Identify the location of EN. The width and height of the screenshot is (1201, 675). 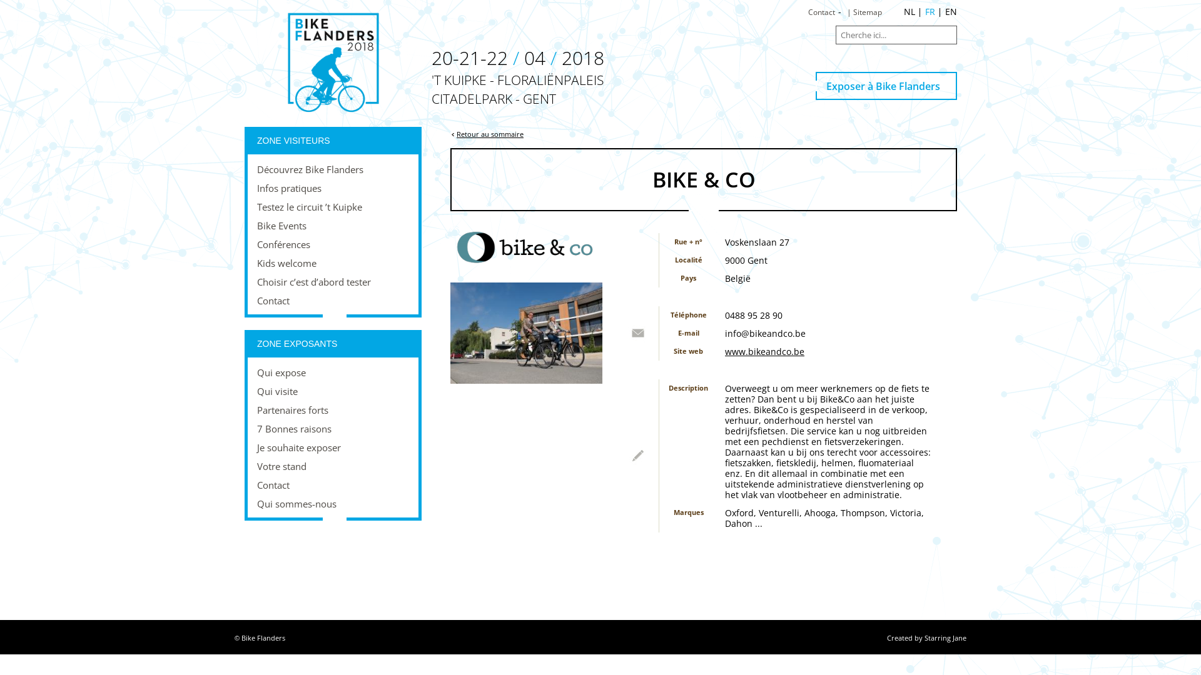
(951, 12).